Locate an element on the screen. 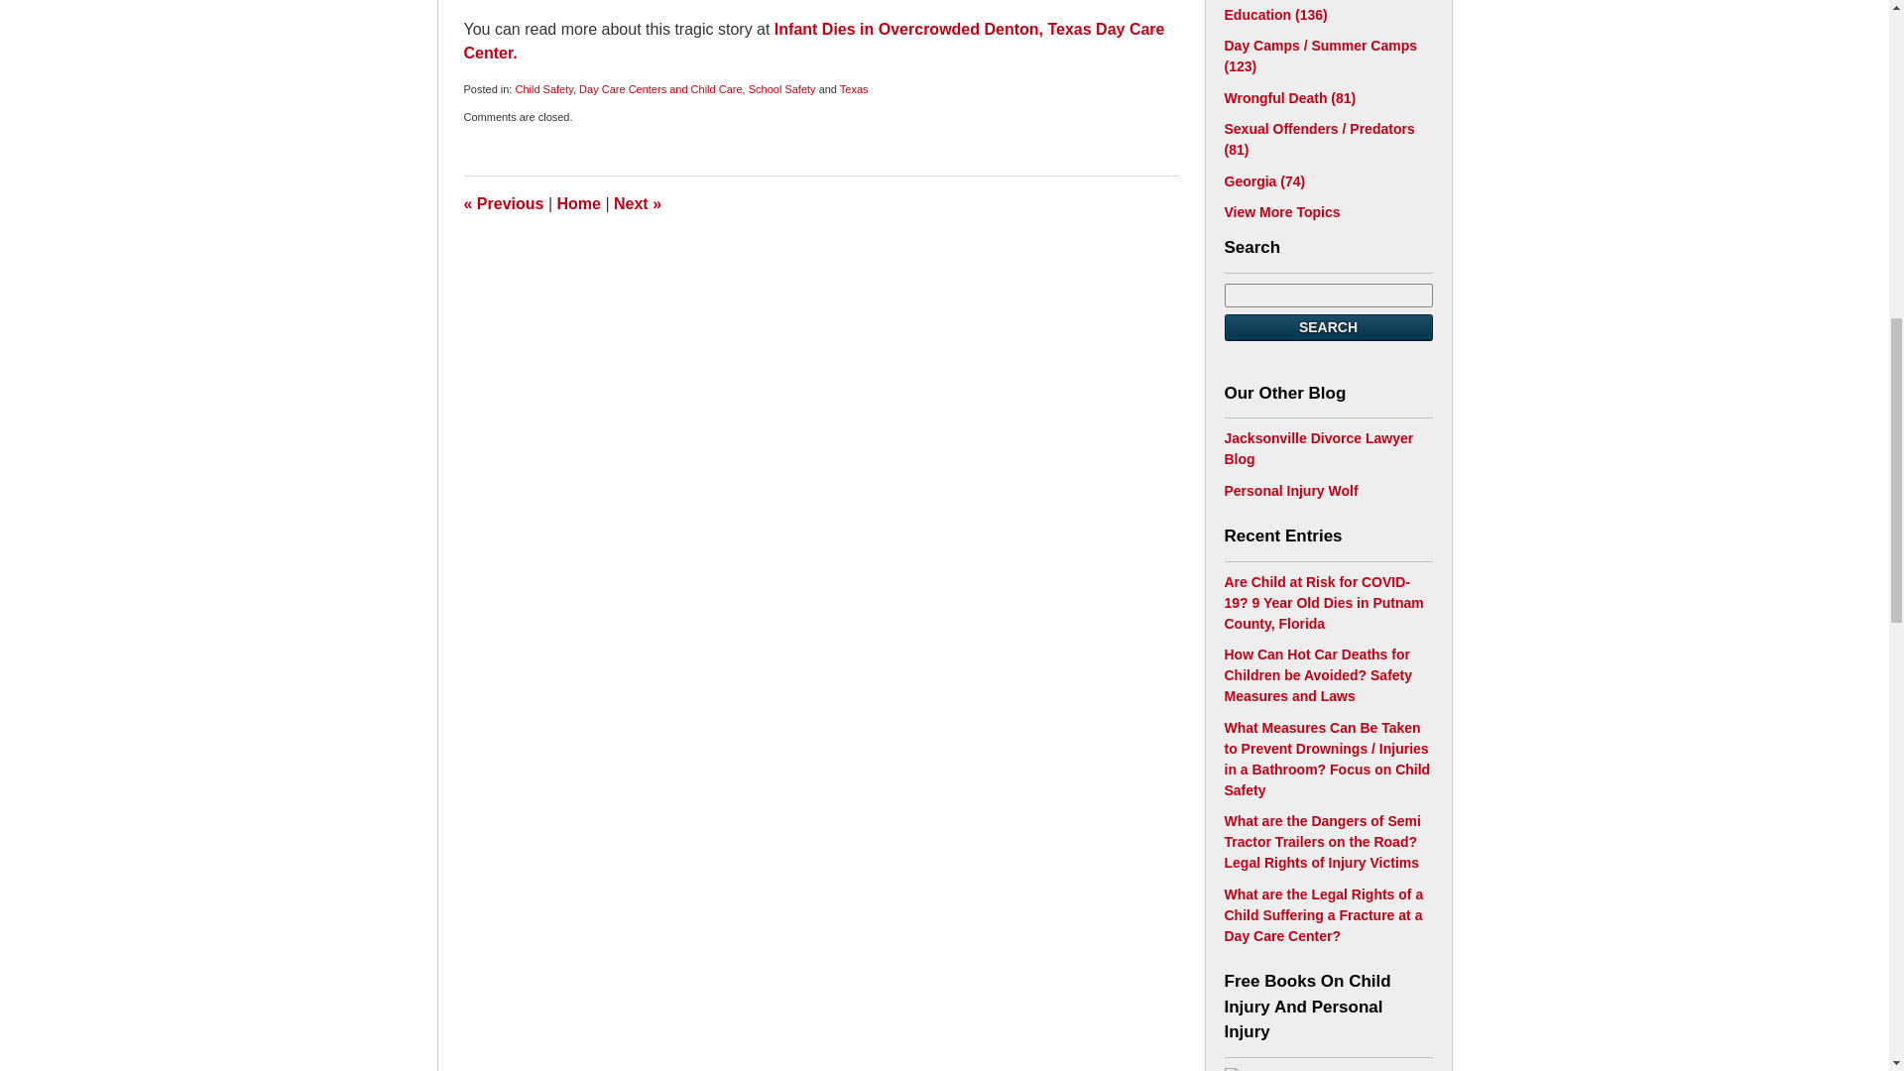 The width and height of the screenshot is (1904, 1071). Child Safety is located at coordinates (543, 89).